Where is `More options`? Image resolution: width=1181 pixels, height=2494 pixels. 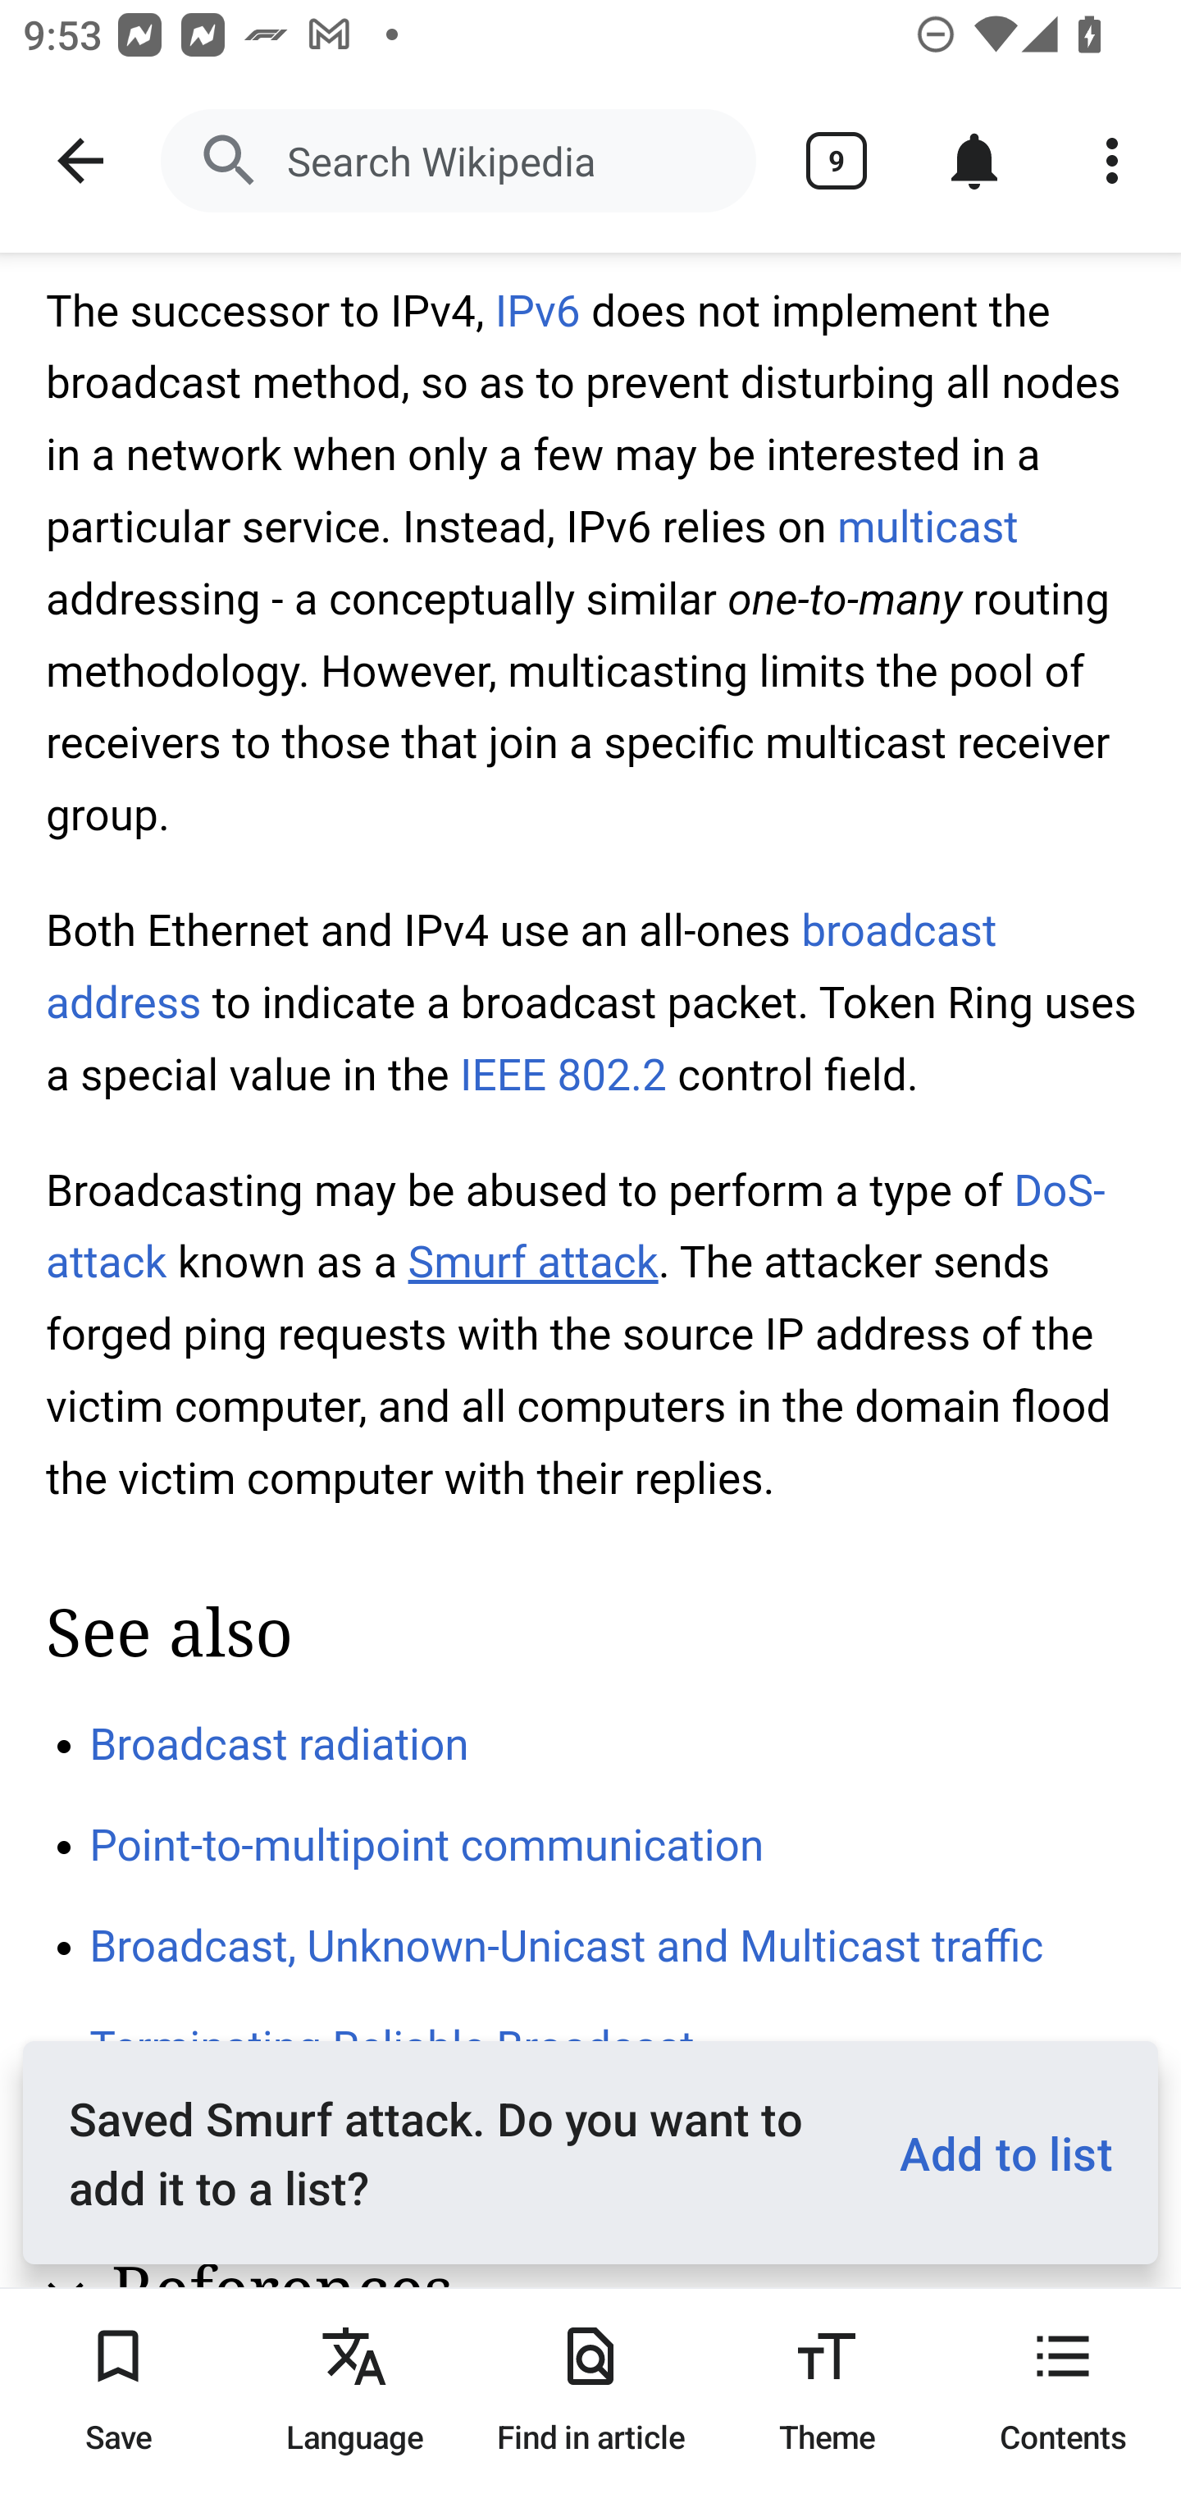
More options is located at coordinates (1112, 161).